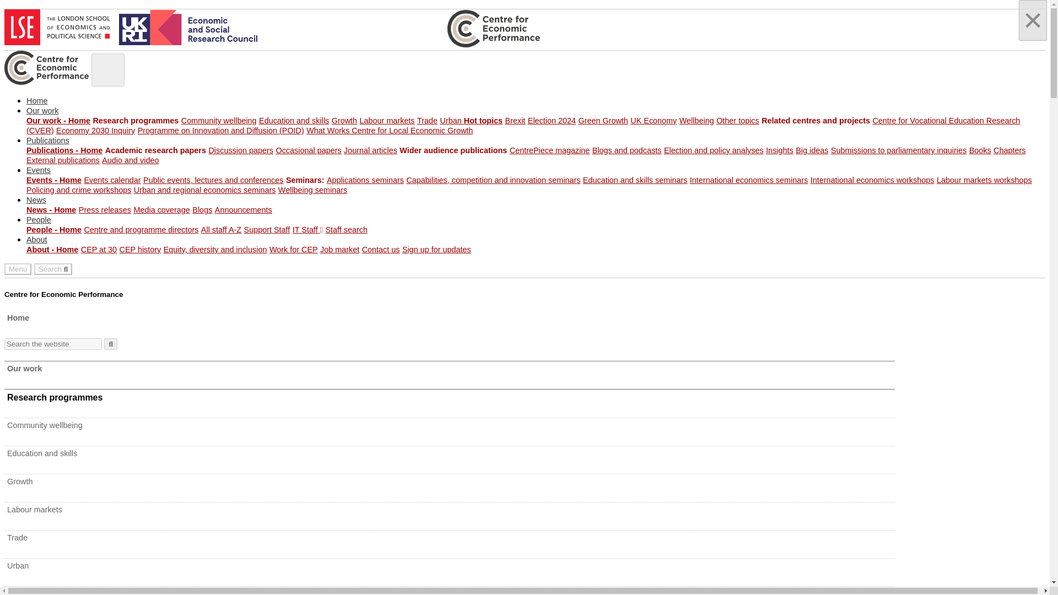 This screenshot has height=595, width=1058. I want to click on Our work - Home, so click(58, 120).